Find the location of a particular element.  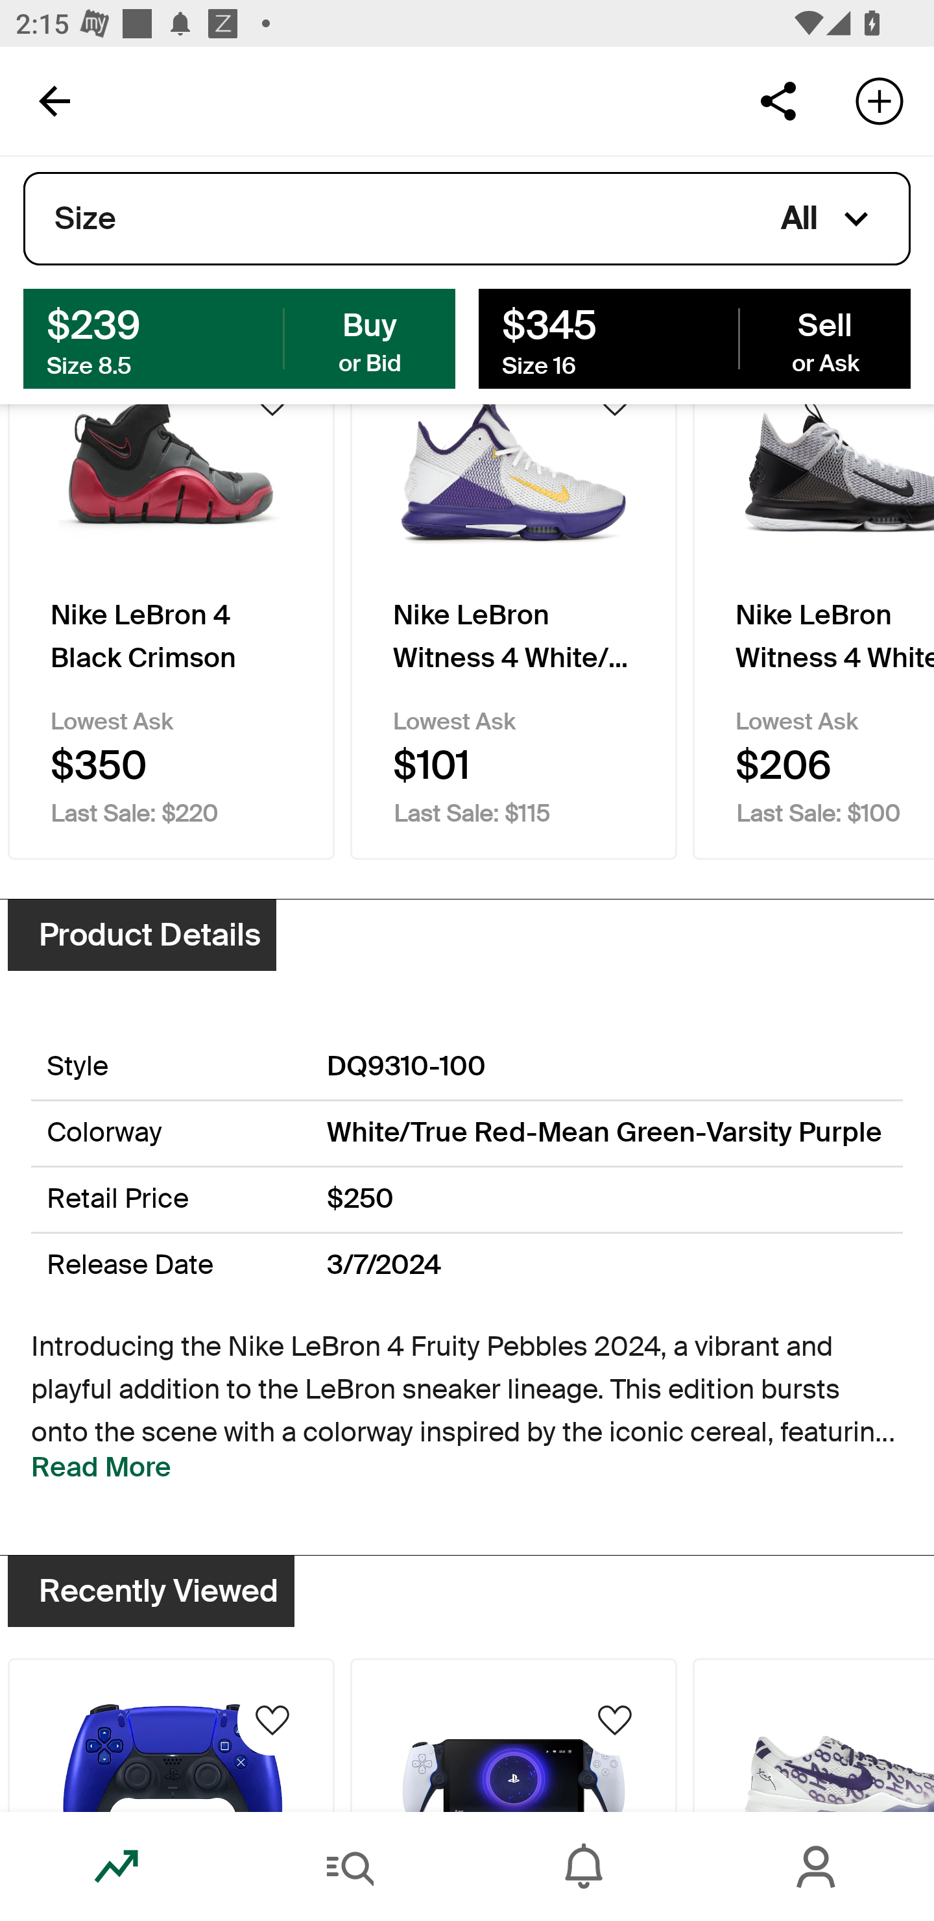

Add is located at coordinates (880, 100).